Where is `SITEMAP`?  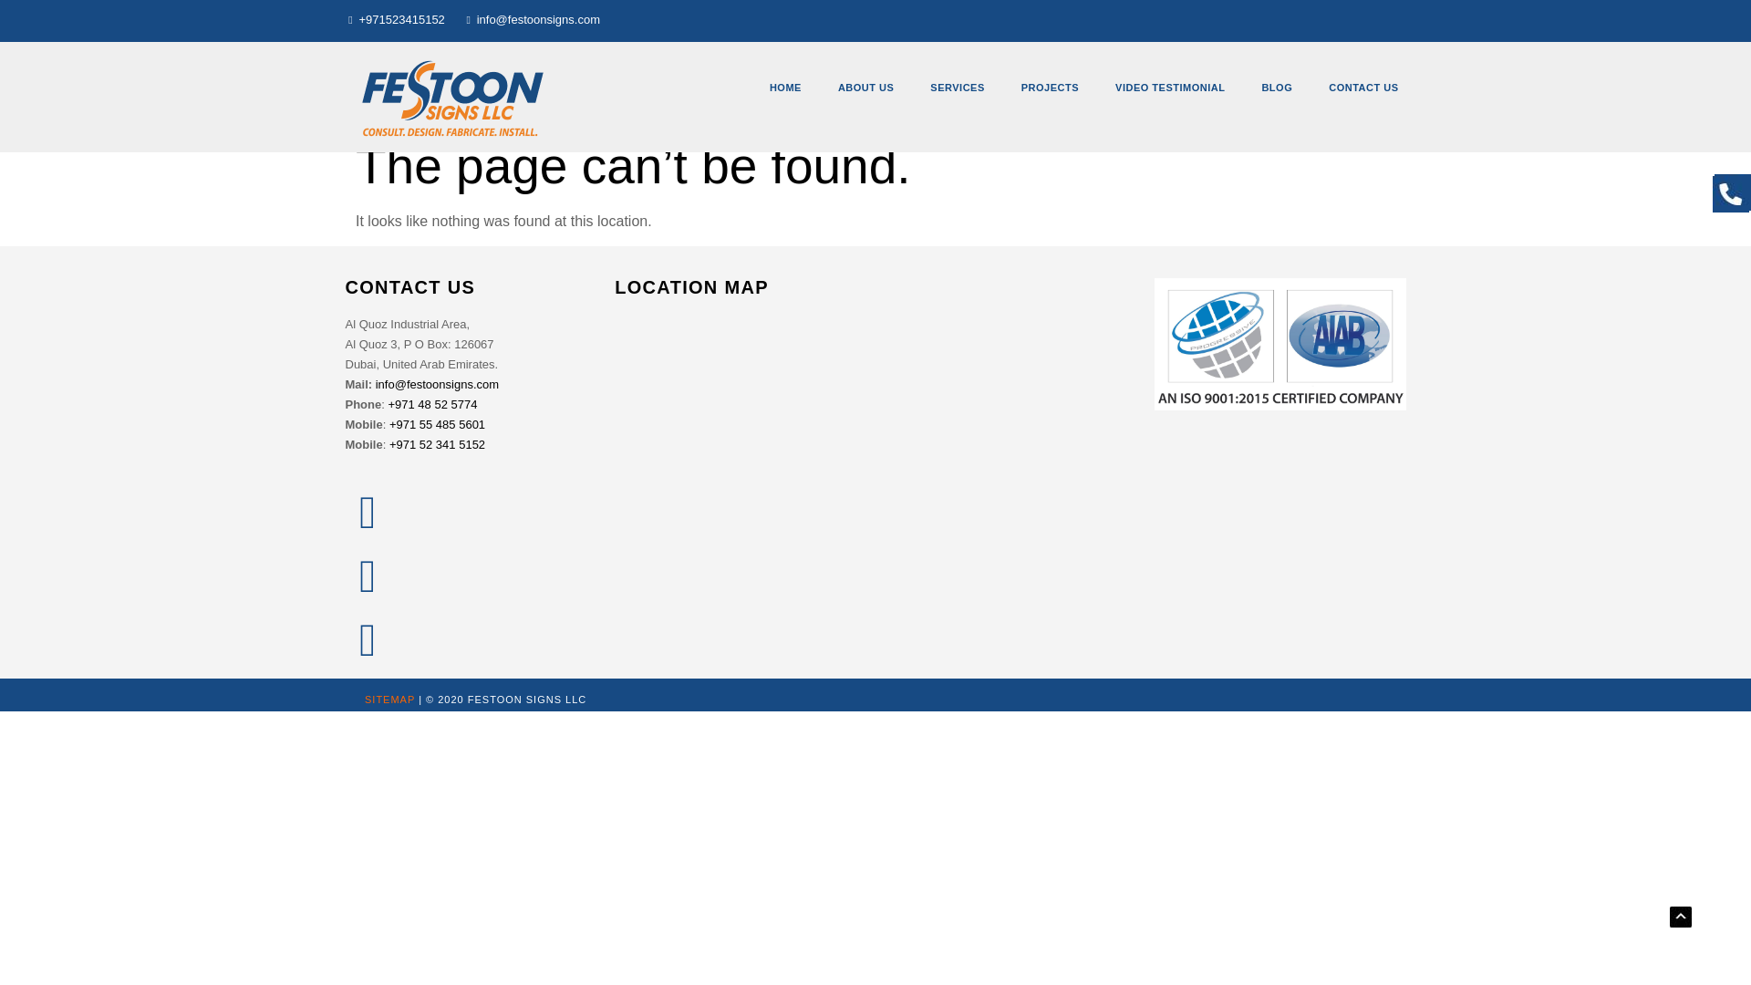
SITEMAP is located at coordinates (389, 700).